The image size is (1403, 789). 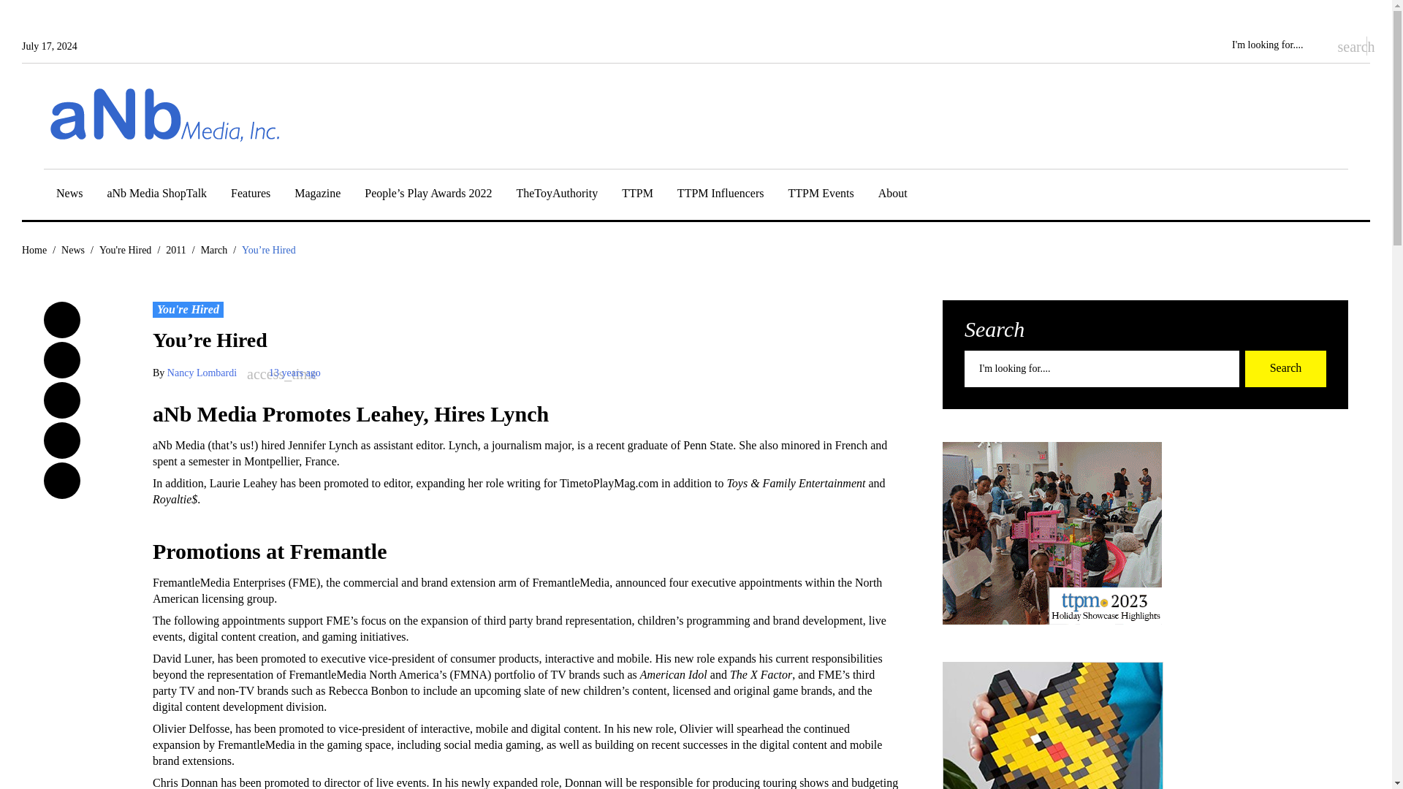 I want to click on About, so click(x=893, y=196).